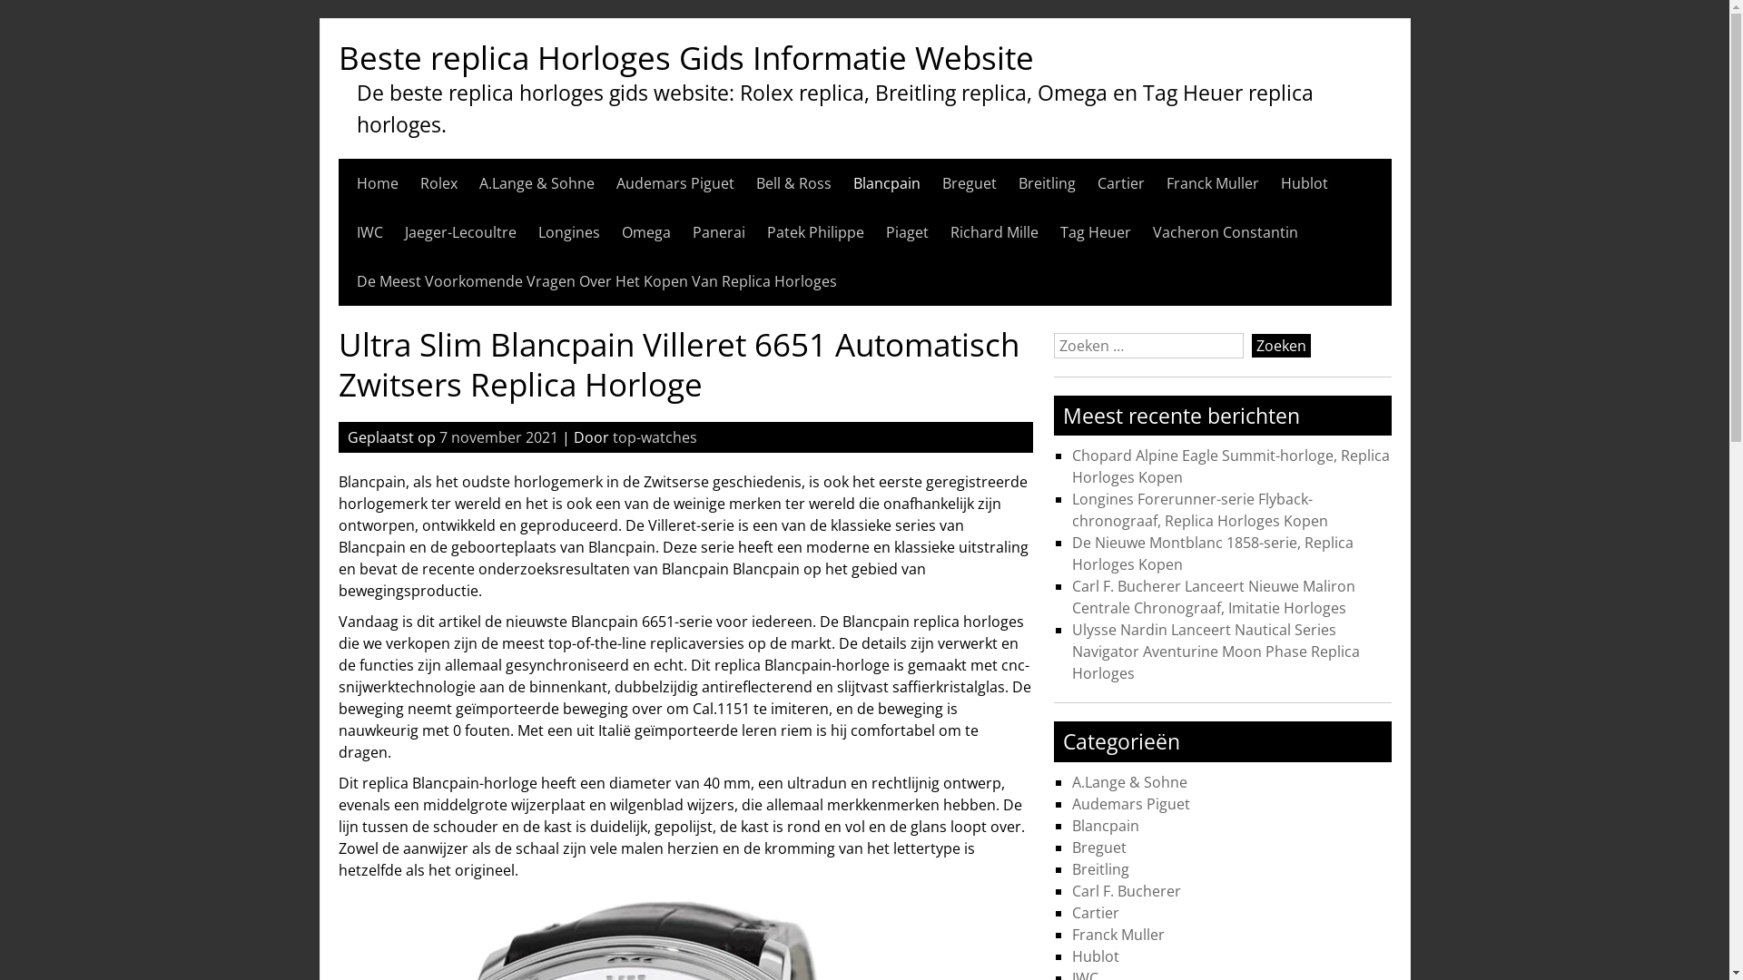 This screenshot has height=980, width=1743. I want to click on Carl F. Bucherer, so click(1127, 891).